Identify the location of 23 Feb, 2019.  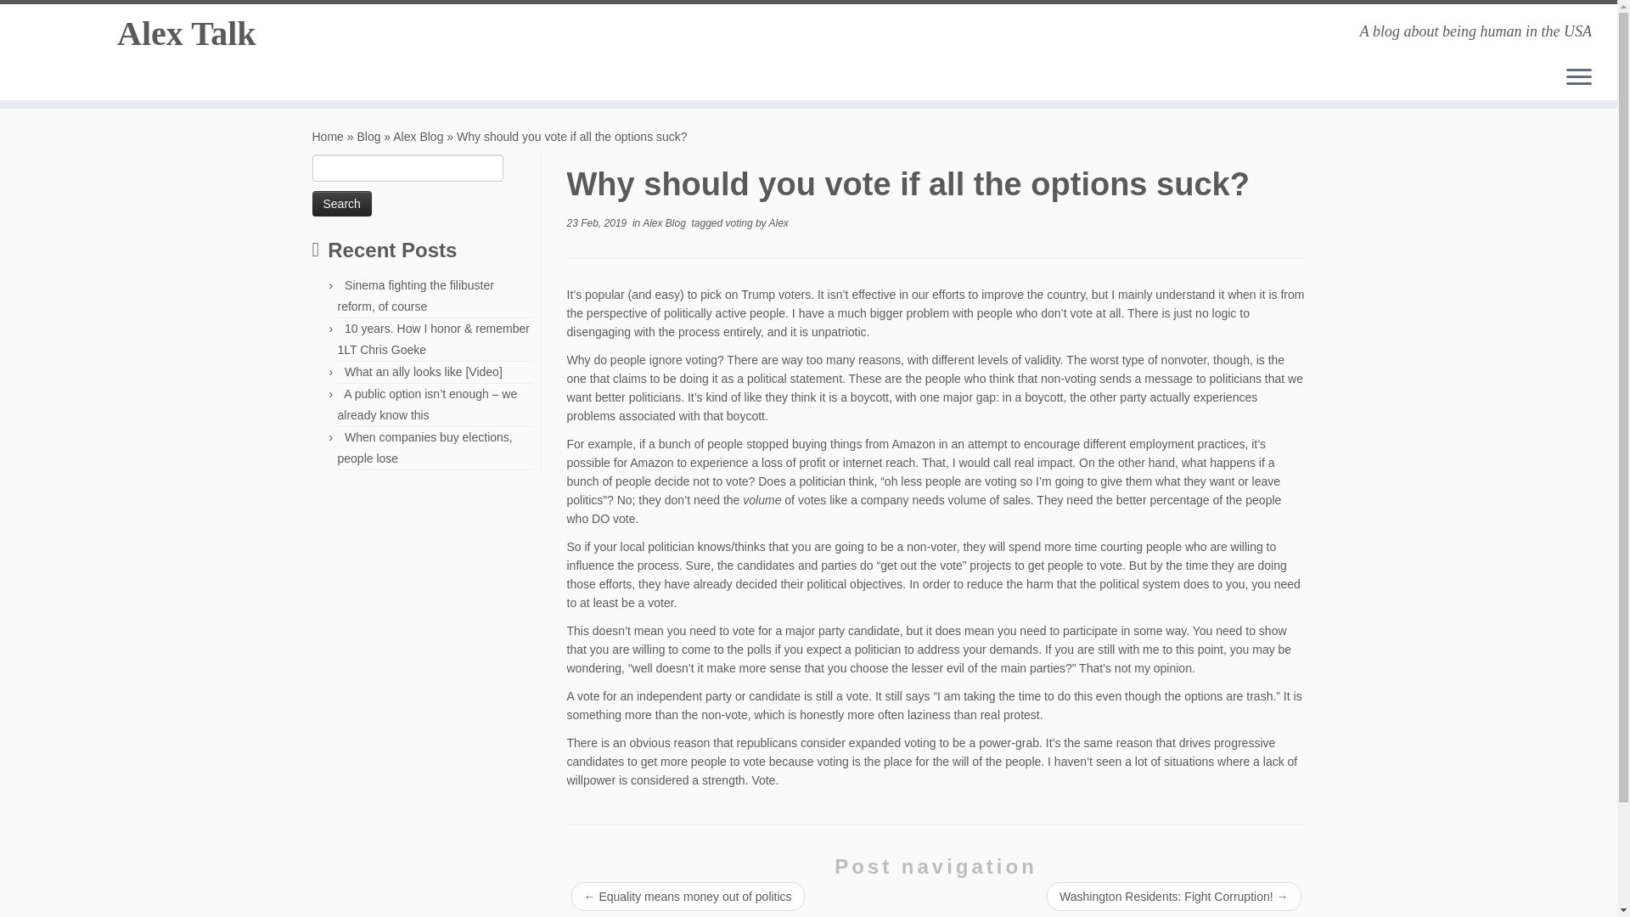
(598, 222).